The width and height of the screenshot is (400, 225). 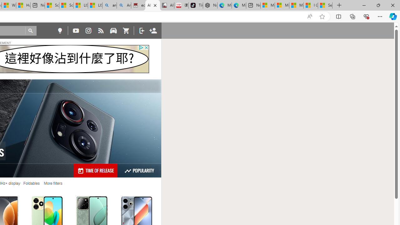 I want to click on Huge shark washes ashore at New York City beach | Watch, so click(x=23, y=6).